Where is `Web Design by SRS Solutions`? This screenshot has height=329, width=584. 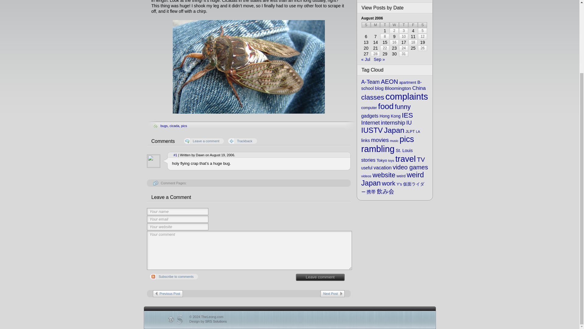 Web Design by SRS Solutions is located at coordinates (208, 321).